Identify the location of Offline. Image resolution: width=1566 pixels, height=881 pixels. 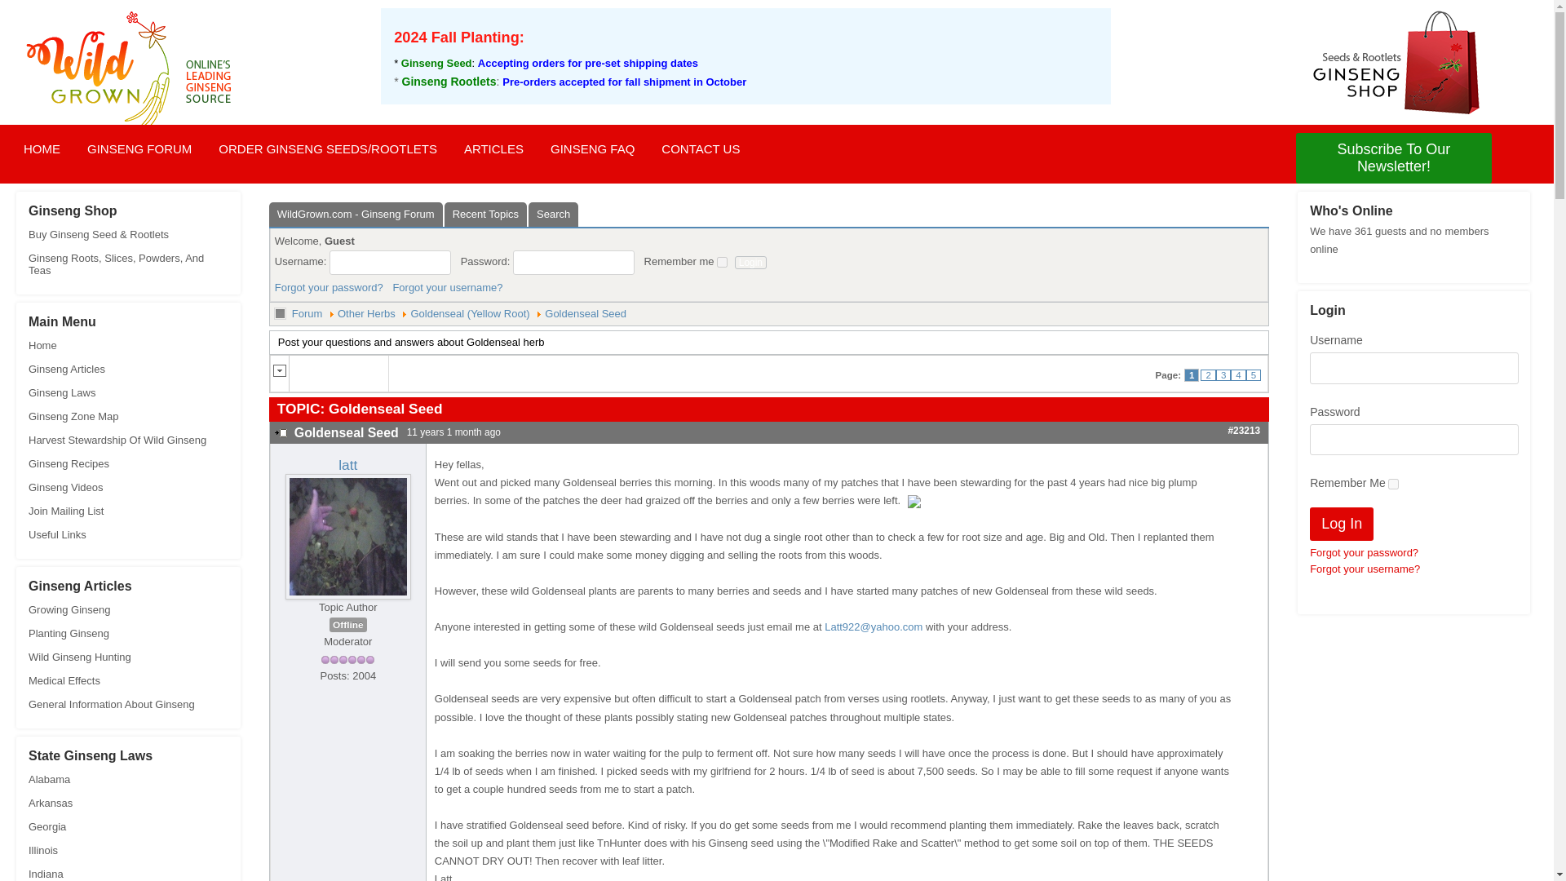
(347, 625).